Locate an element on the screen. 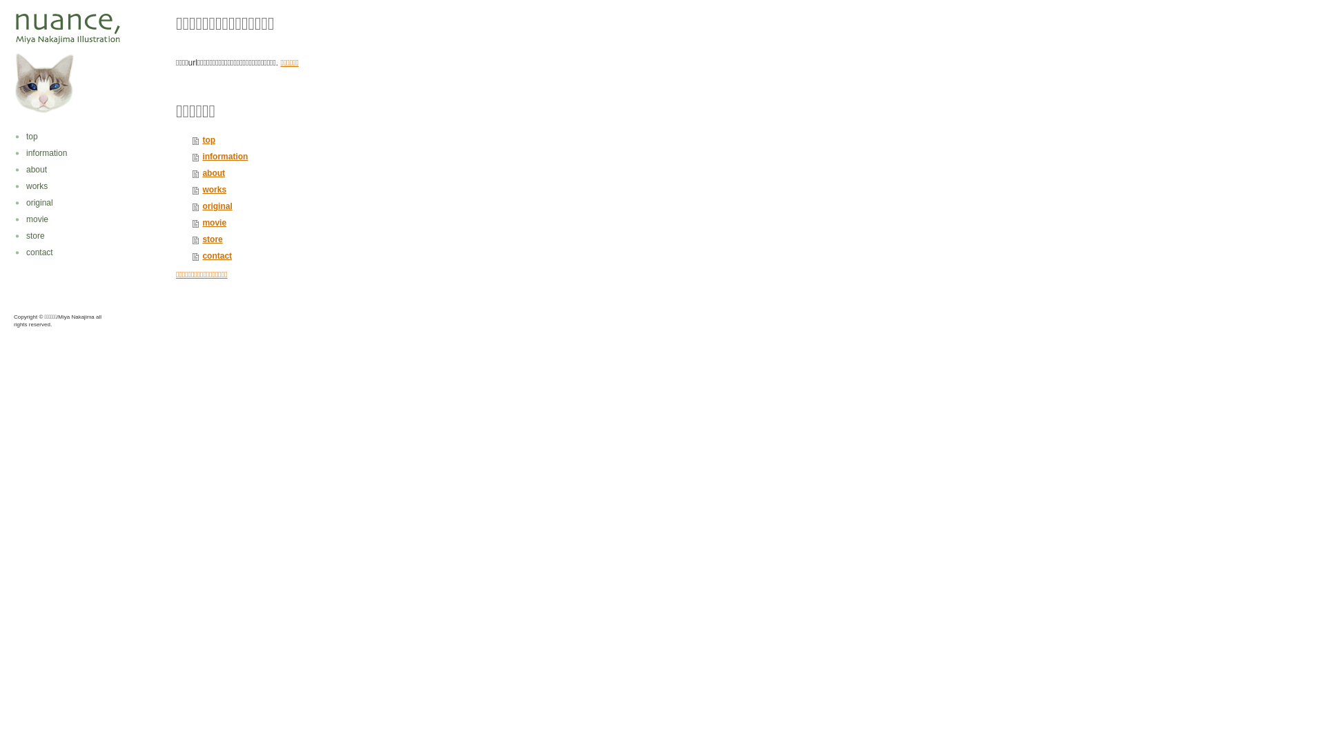 The width and height of the screenshot is (1325, 745). store is located at coordinates (442, 239).